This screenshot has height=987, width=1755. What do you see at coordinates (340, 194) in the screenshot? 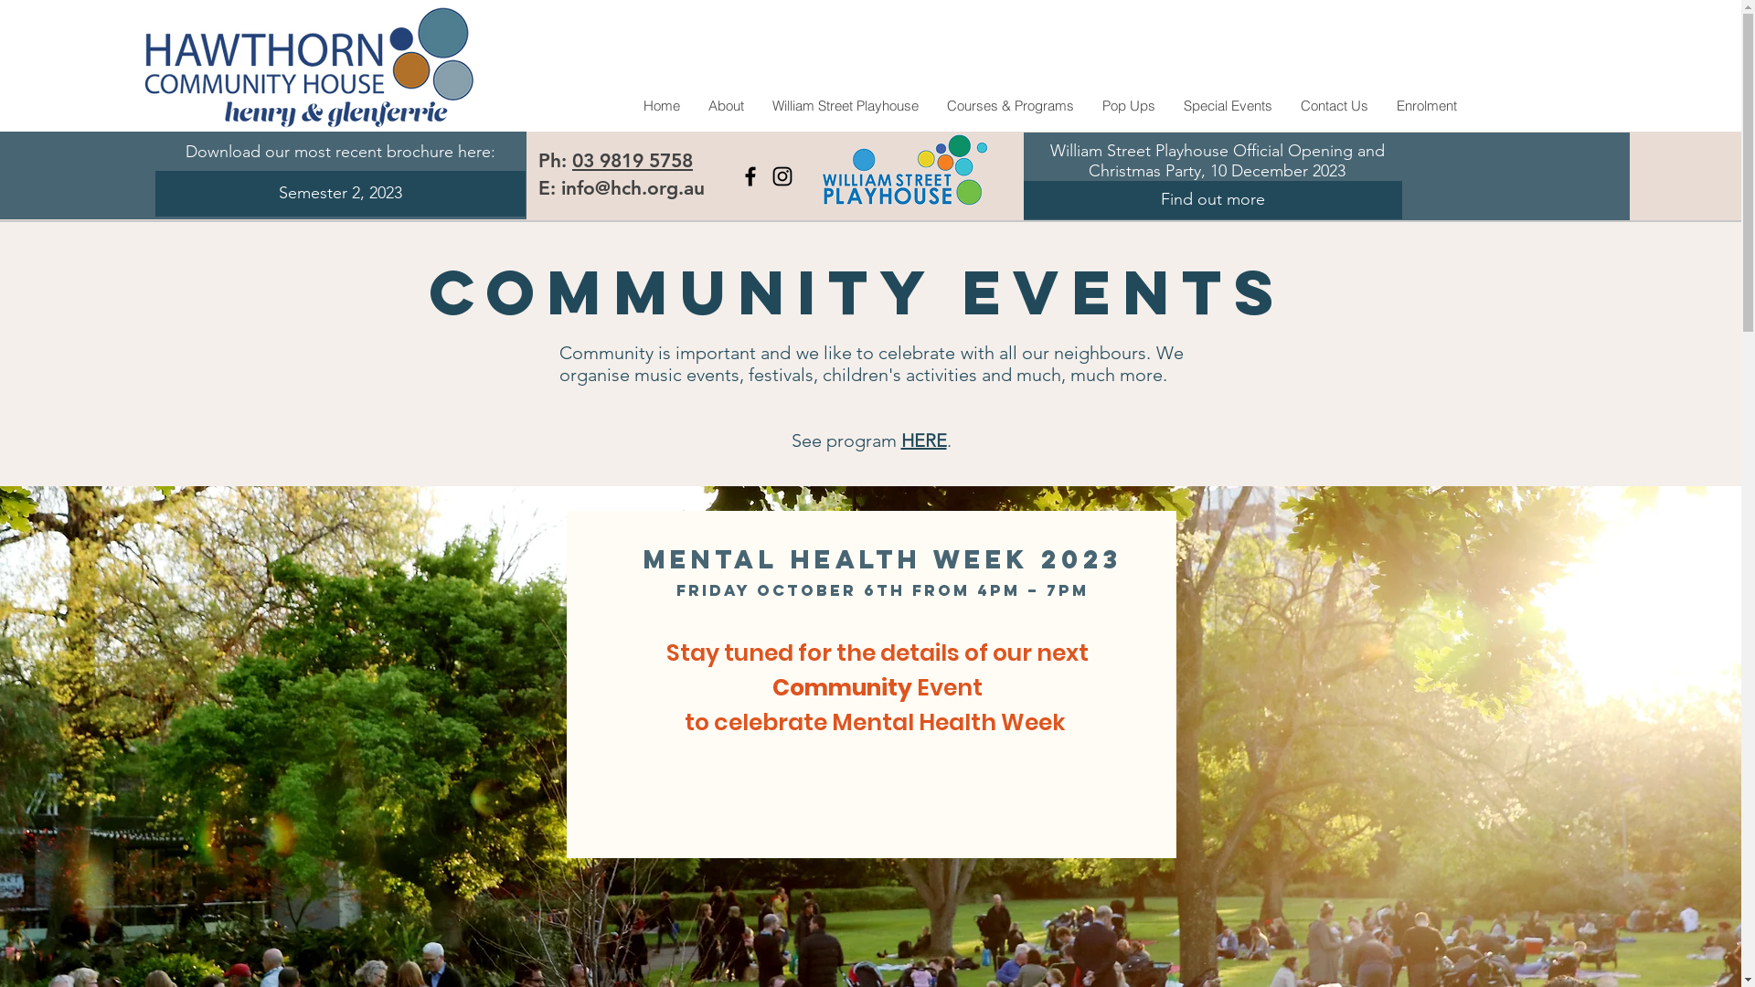
I see `Semester 2, 2023` at bounding box center [340, 194].